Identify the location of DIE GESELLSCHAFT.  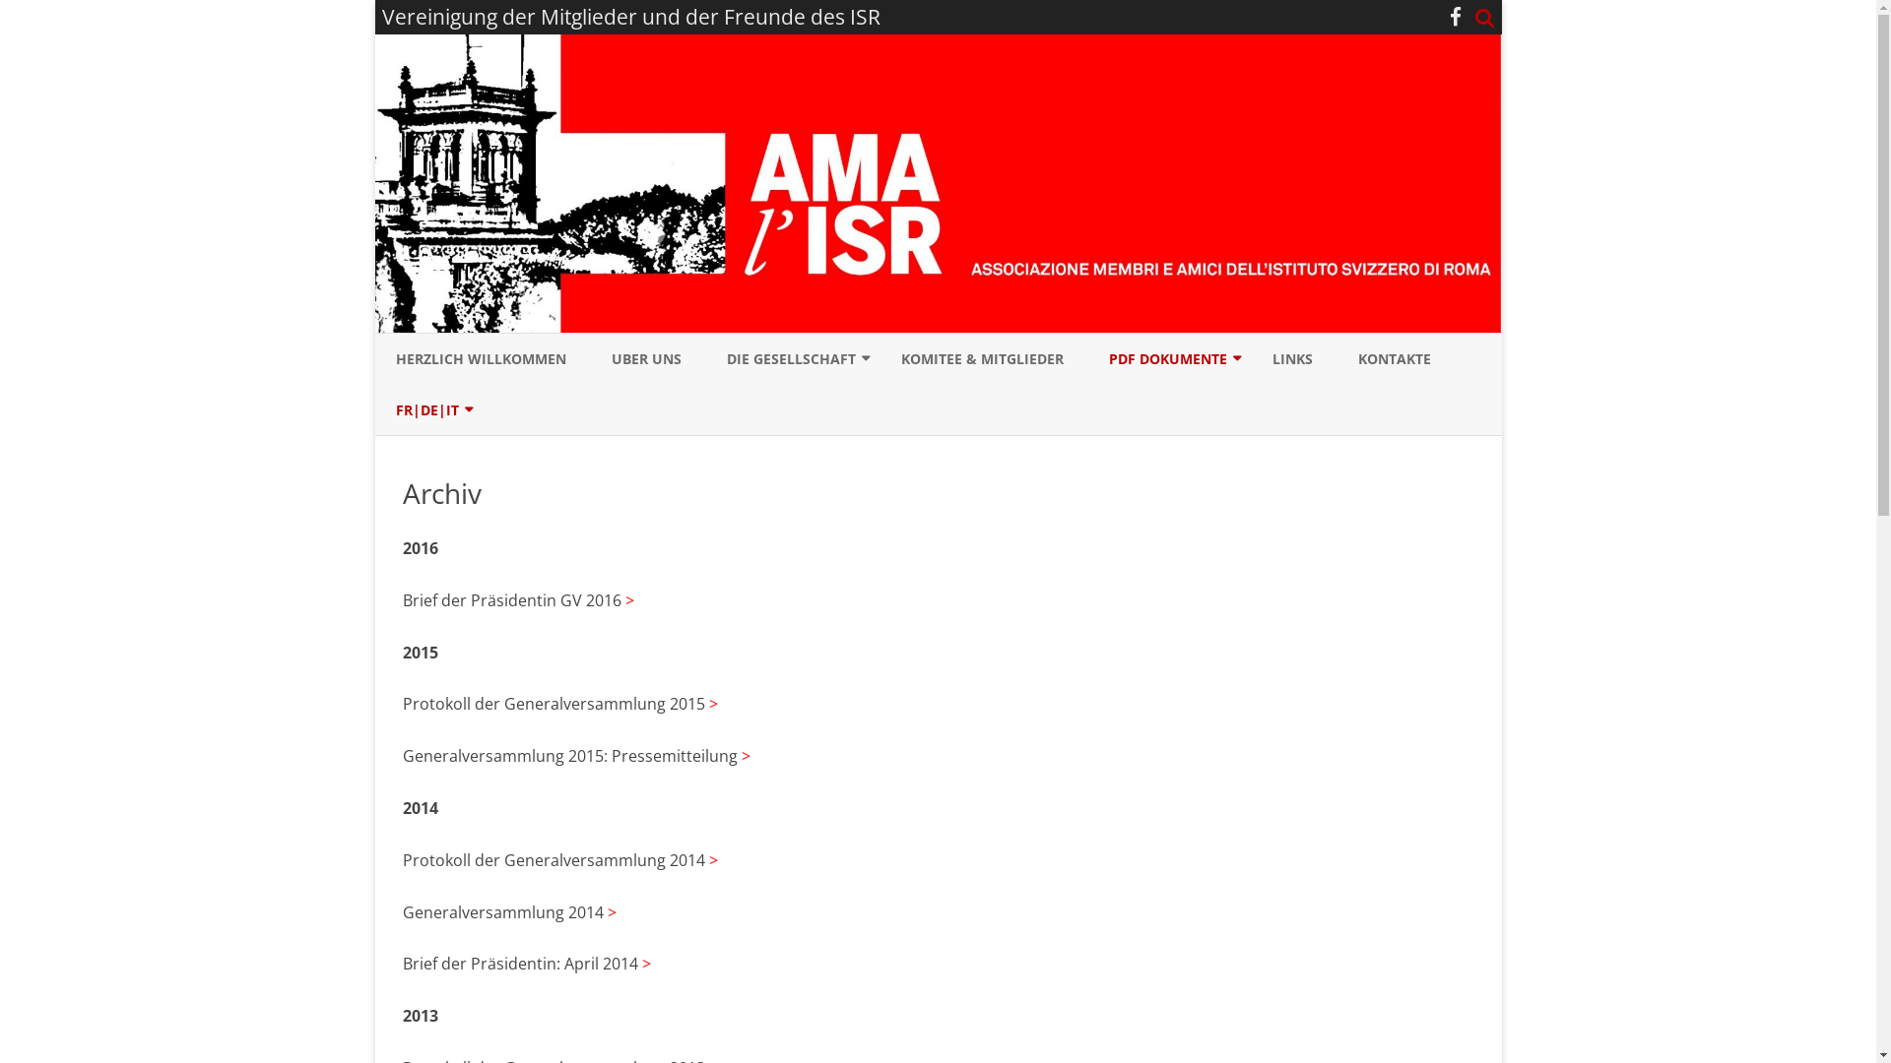
(792, 359).